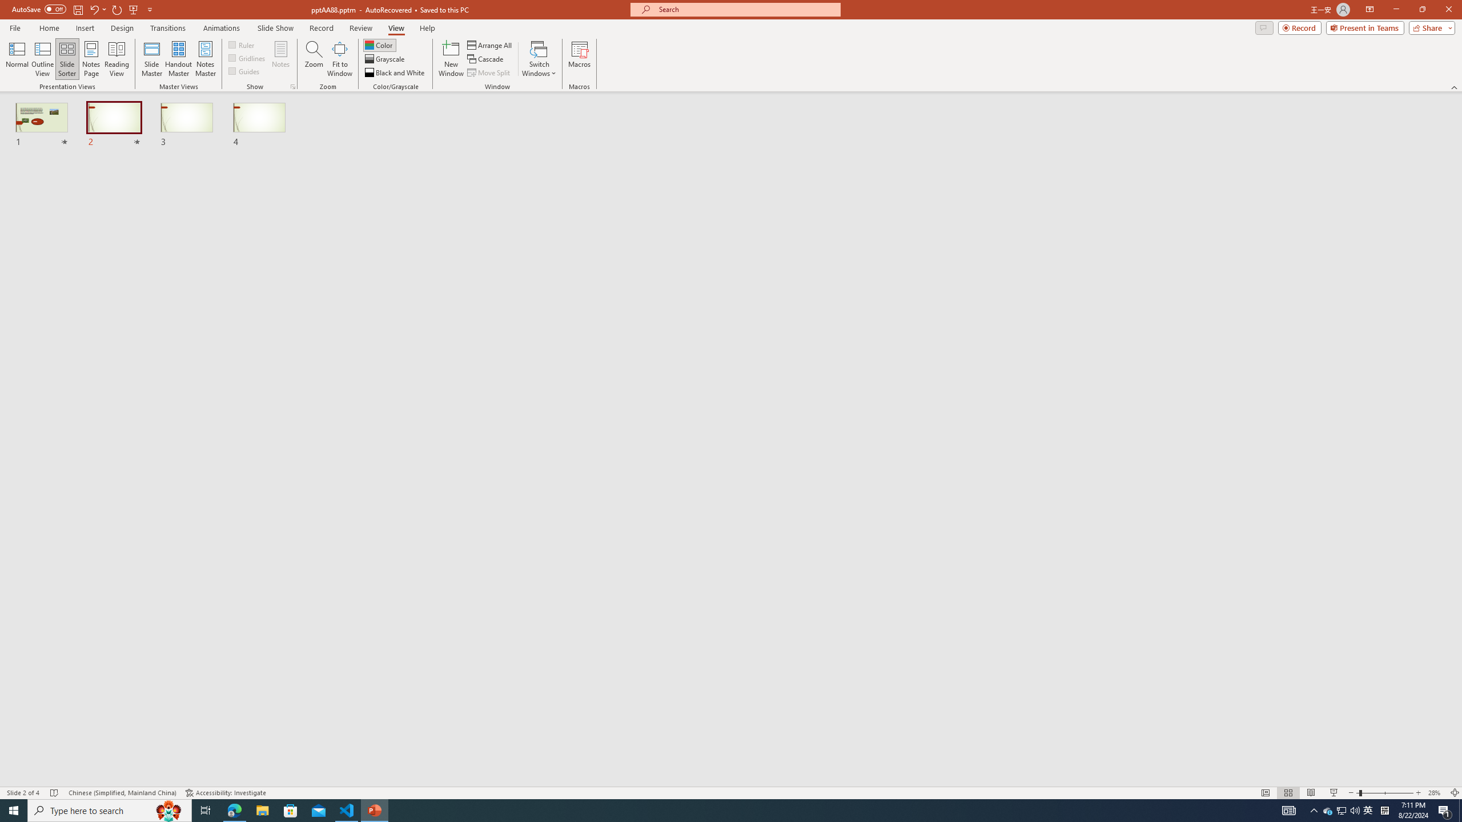  I want to click on Grayscale, so click(385, 59).